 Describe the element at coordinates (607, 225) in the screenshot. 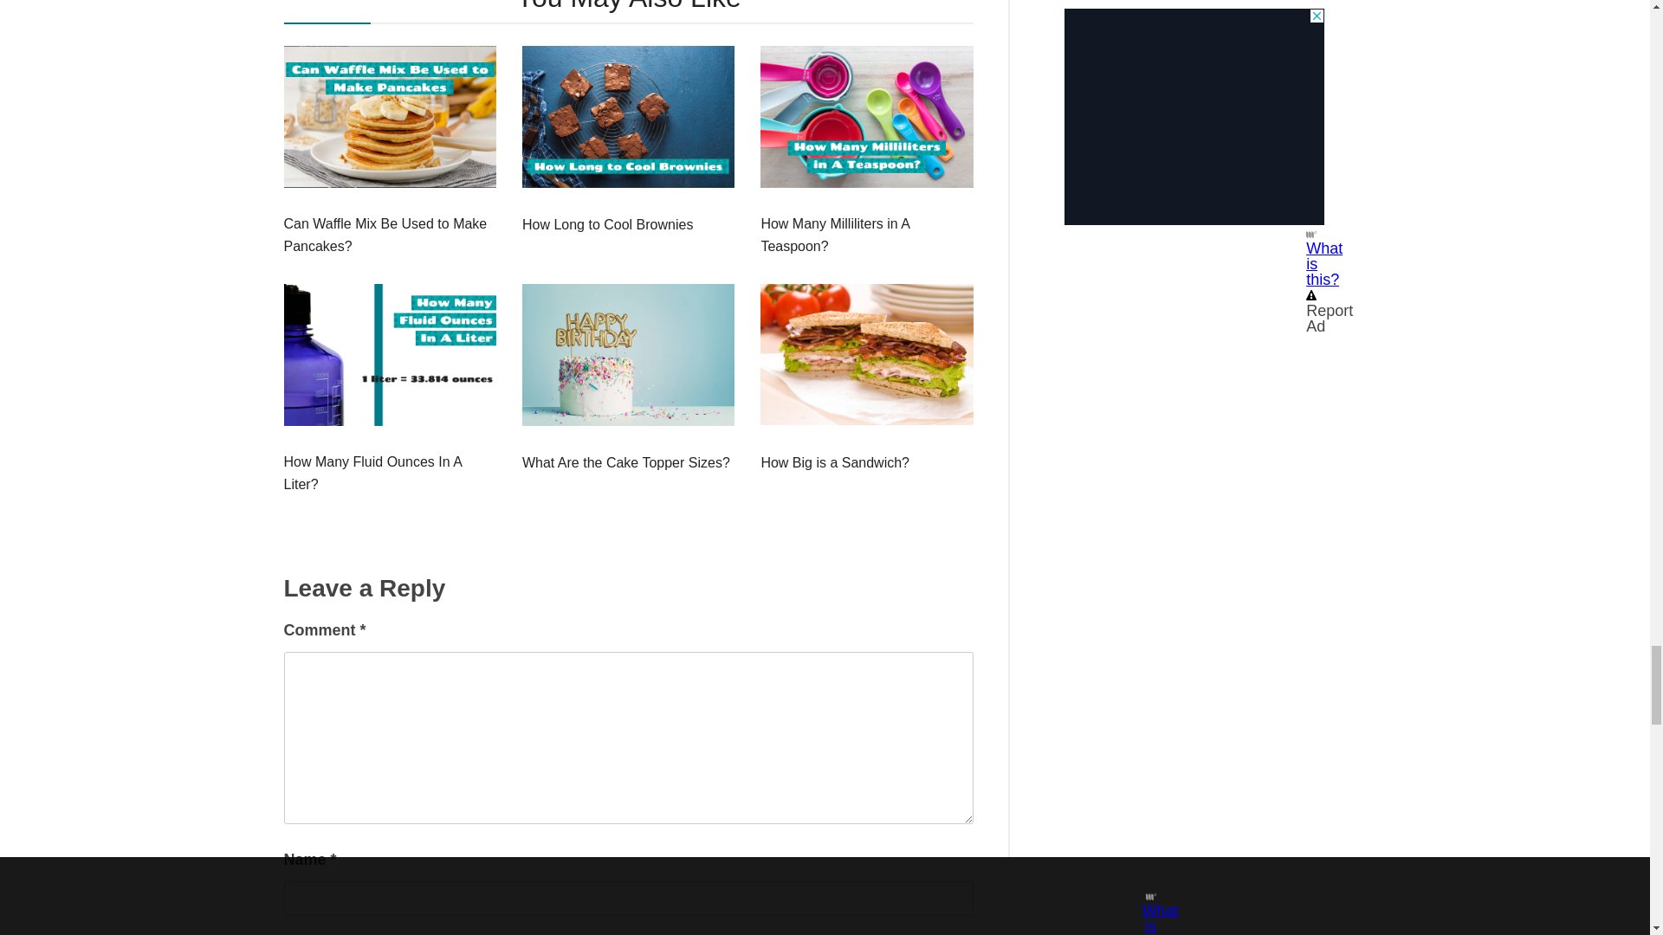

I see `How Long to Cool Brownies` at that location.